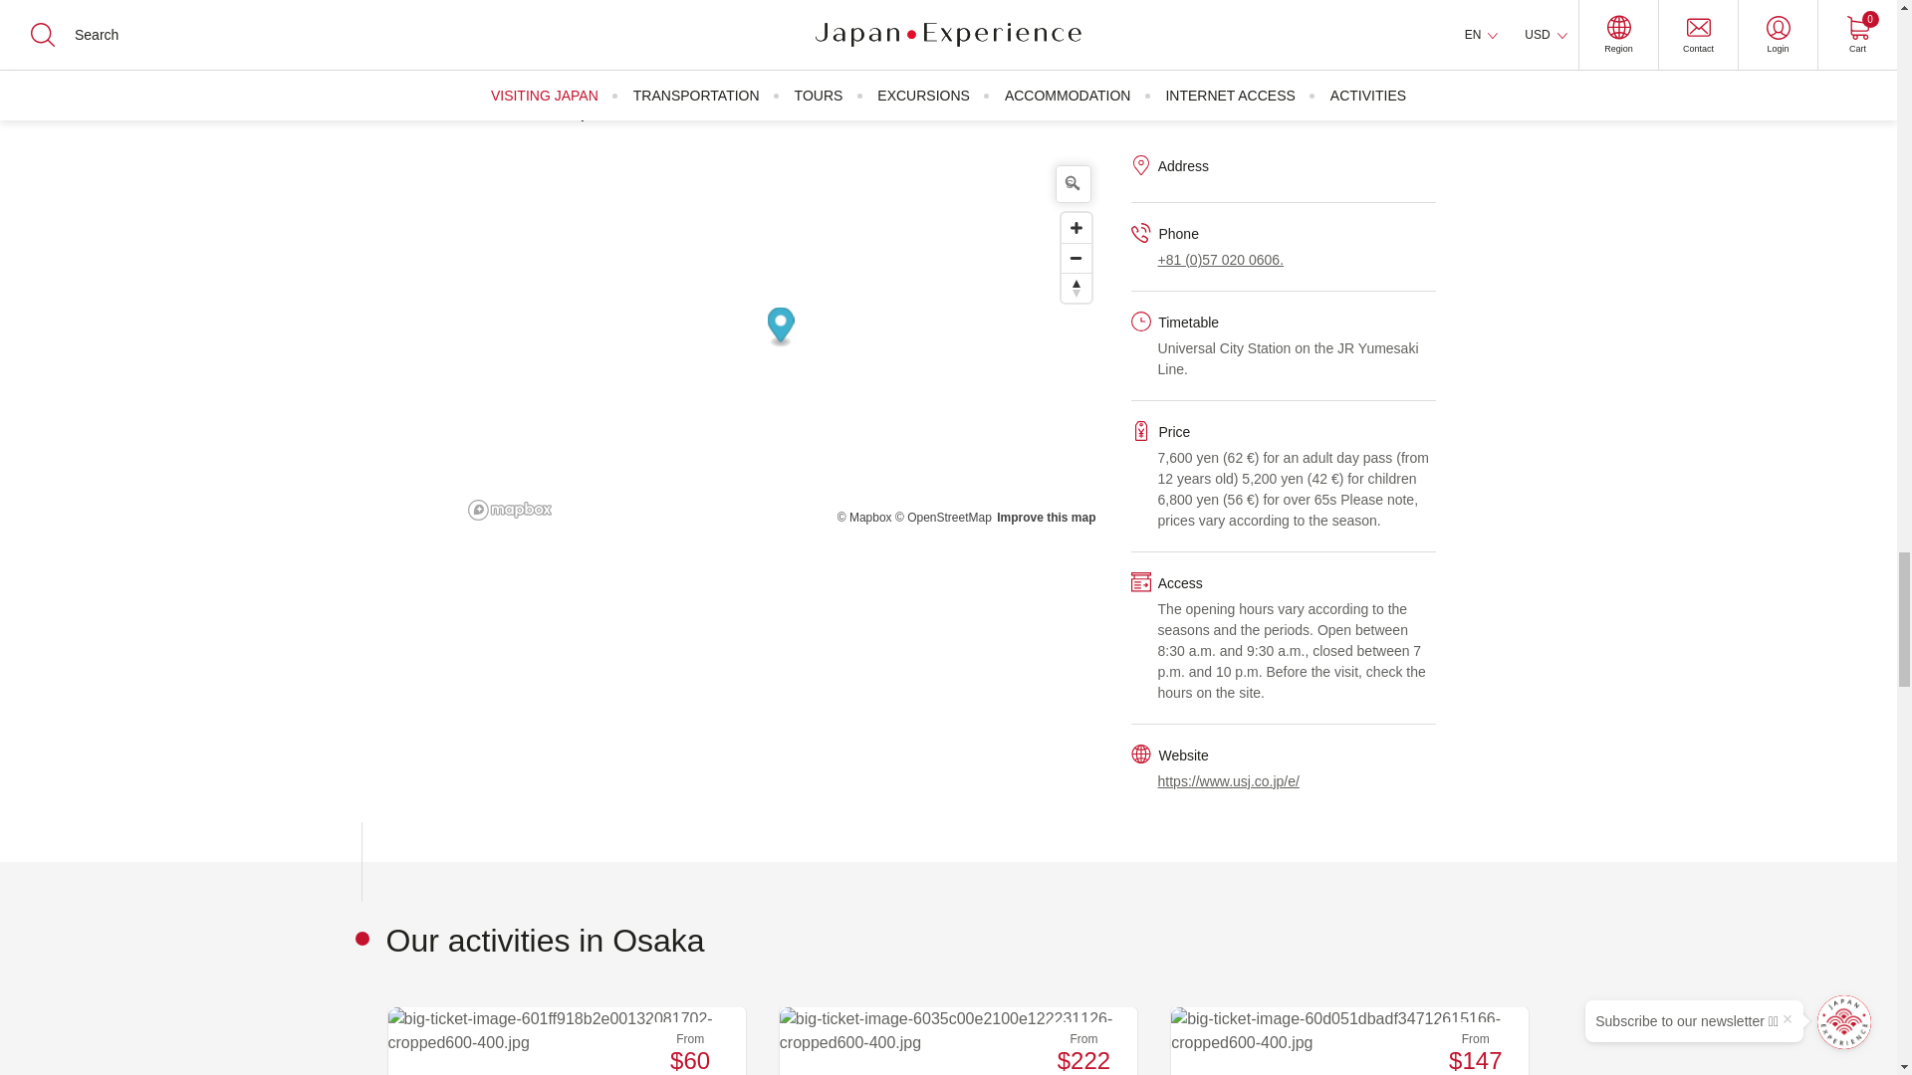  I want to click on Mapbox, so click(864, 518).